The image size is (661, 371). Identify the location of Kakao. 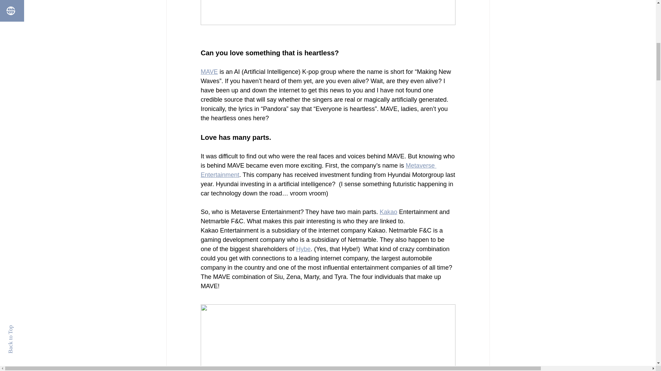
(388, 212).